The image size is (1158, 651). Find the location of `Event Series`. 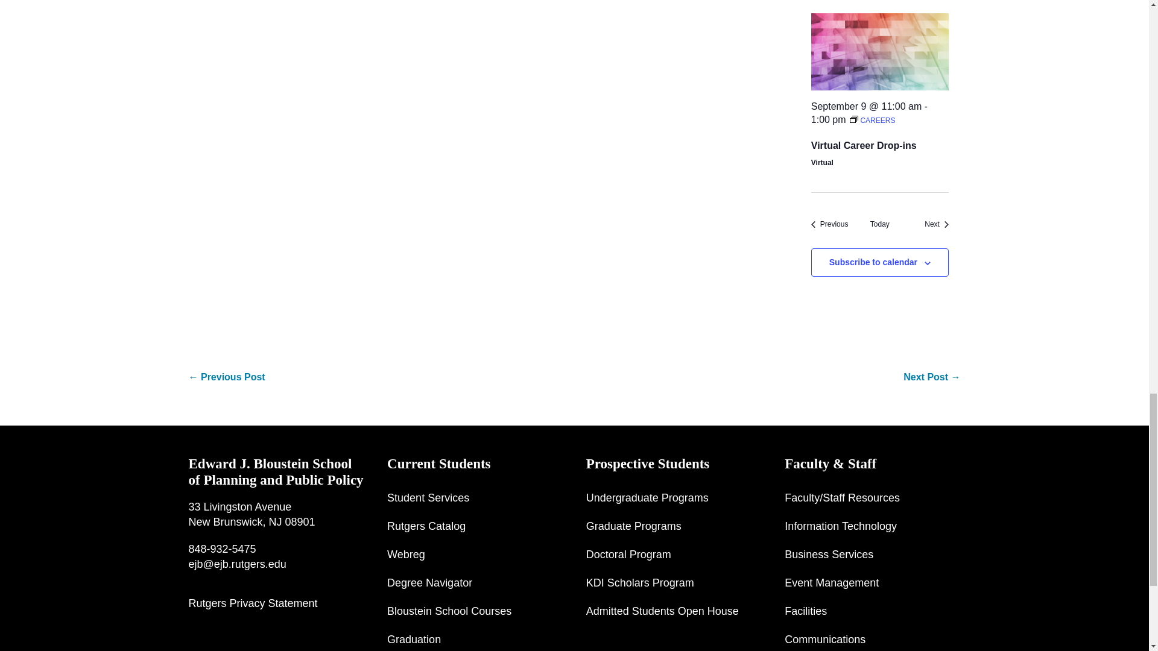

Event Series is located at coordinates (854, 119).